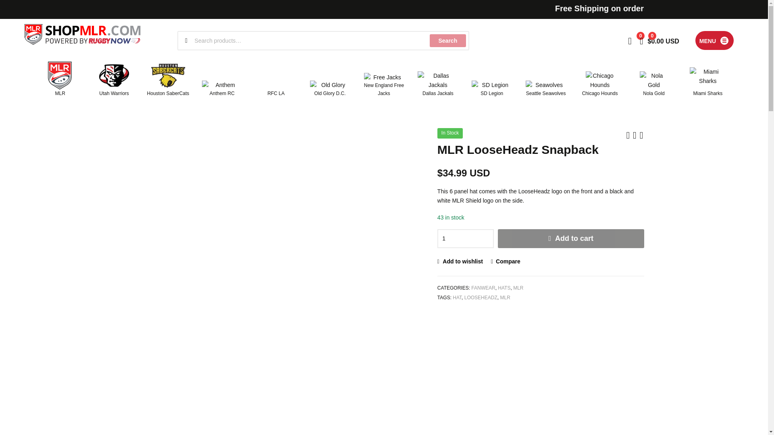 The width and height of the screenshot is (774, 435). What do you see at coordinates (465, 238) in the screenshot?
I see `Qty` at bounding box center [465, 238].